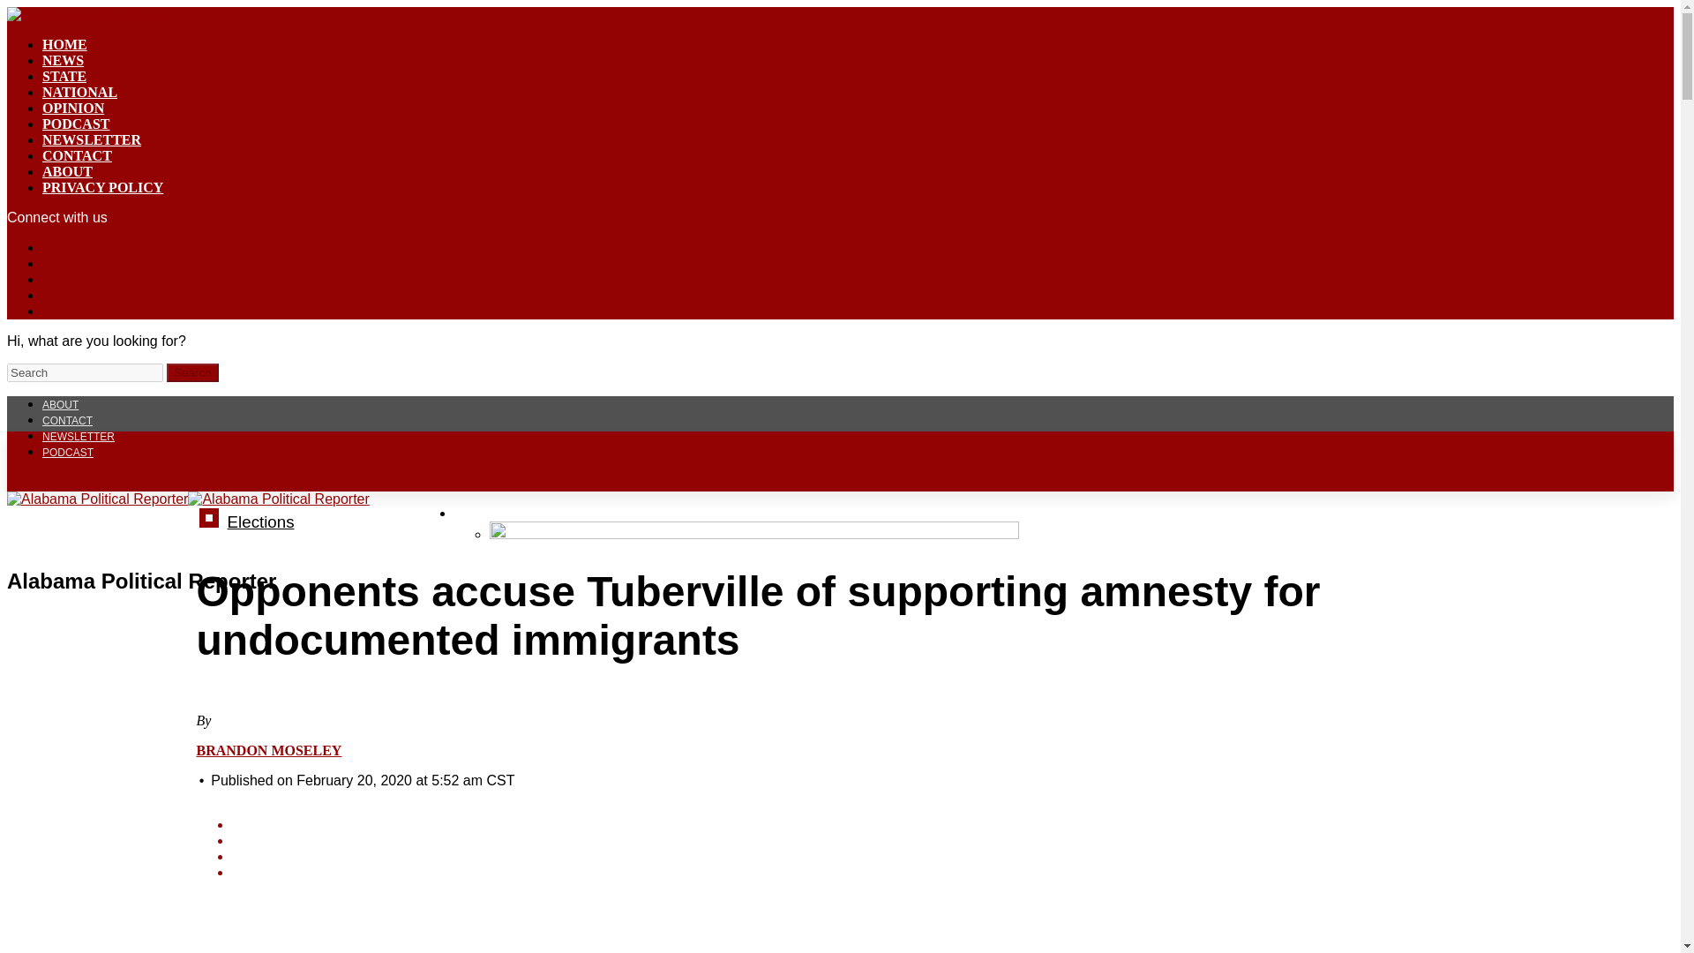 The height and width of the screenshot is (953, 1694). Describe the element at coordinates (67, 420) in the screenshot. I see `CONTACT` at that location.